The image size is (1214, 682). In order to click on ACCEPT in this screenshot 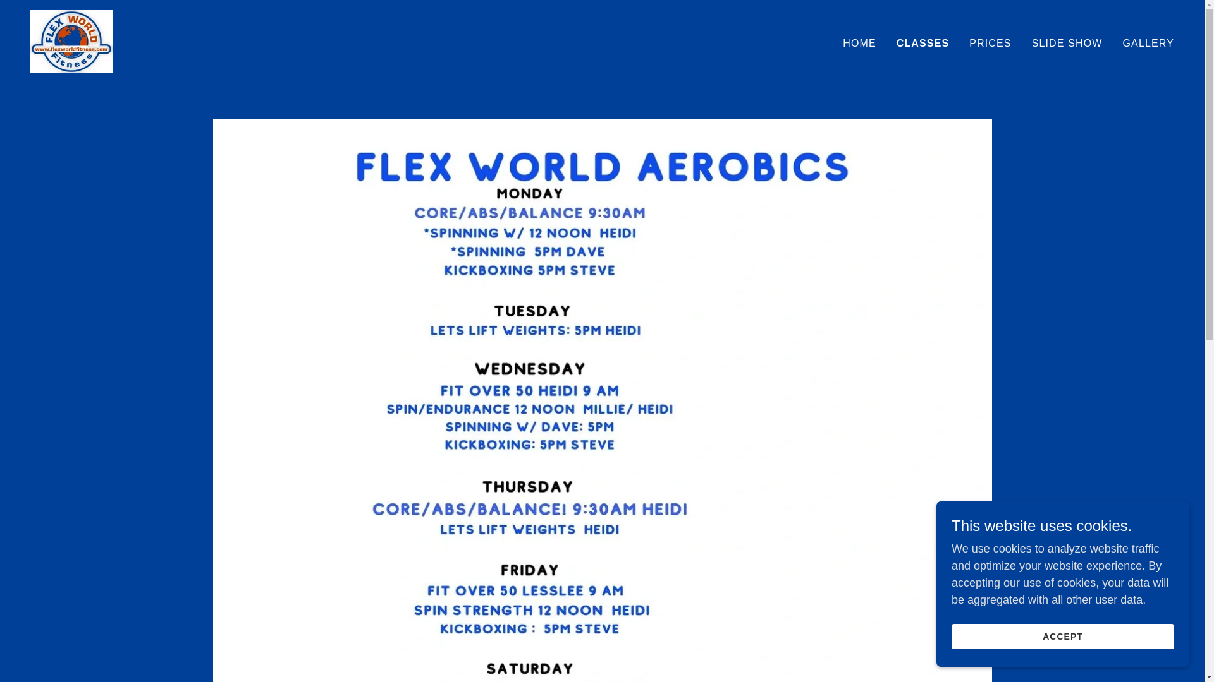, I will do `click(1062, 637)`.